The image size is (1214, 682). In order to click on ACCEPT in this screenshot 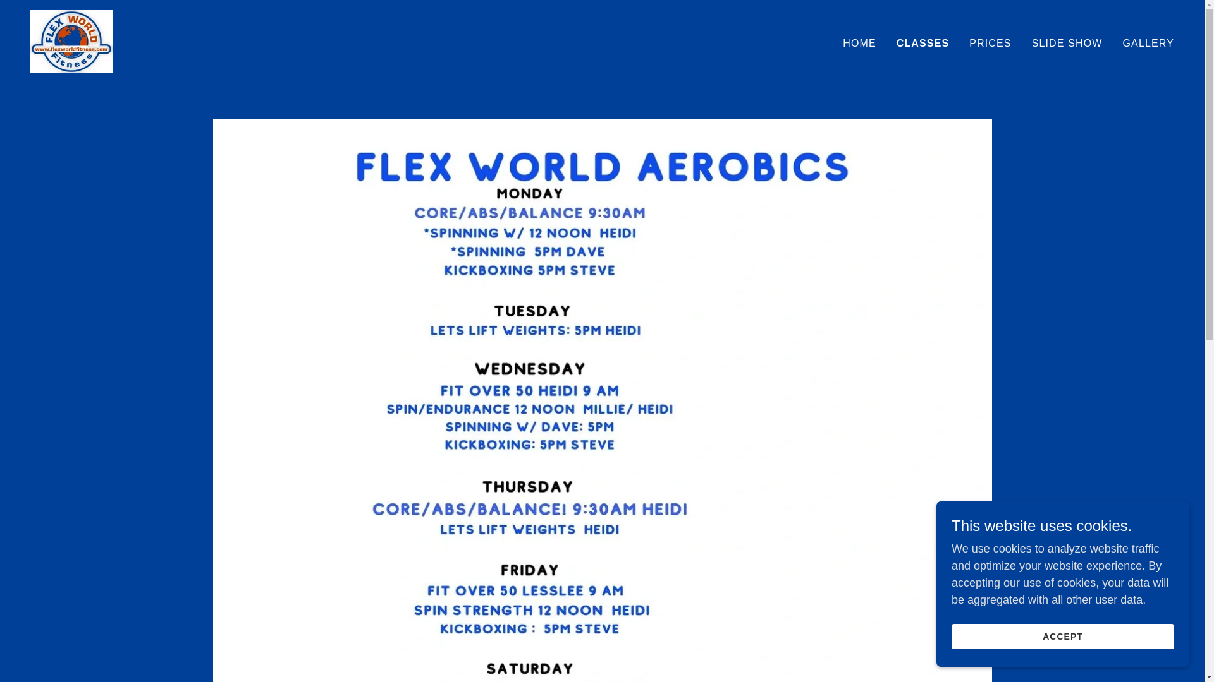, I will do `click(1062, 637)`.